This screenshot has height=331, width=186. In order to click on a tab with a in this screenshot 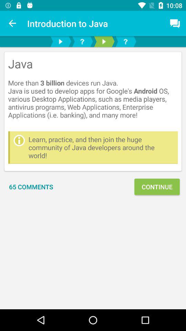, I will do `click(82, 41)`.